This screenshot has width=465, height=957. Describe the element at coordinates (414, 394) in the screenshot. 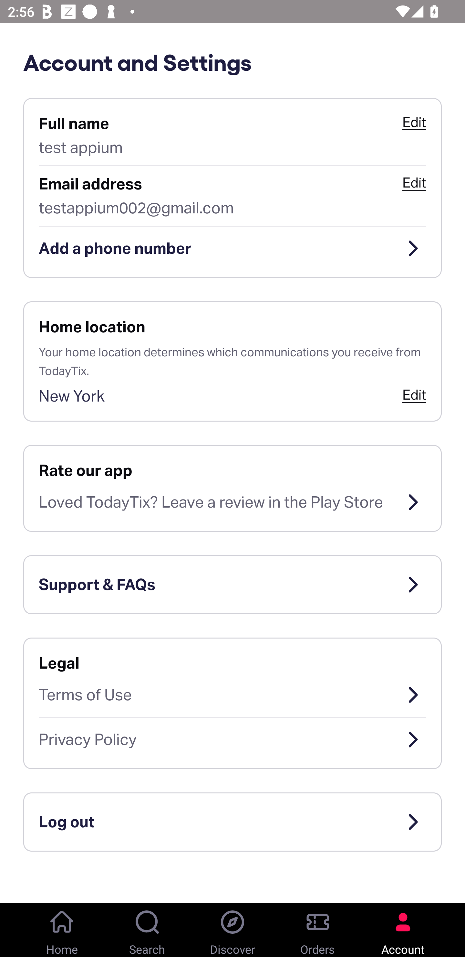

I see `Edit` at that location.